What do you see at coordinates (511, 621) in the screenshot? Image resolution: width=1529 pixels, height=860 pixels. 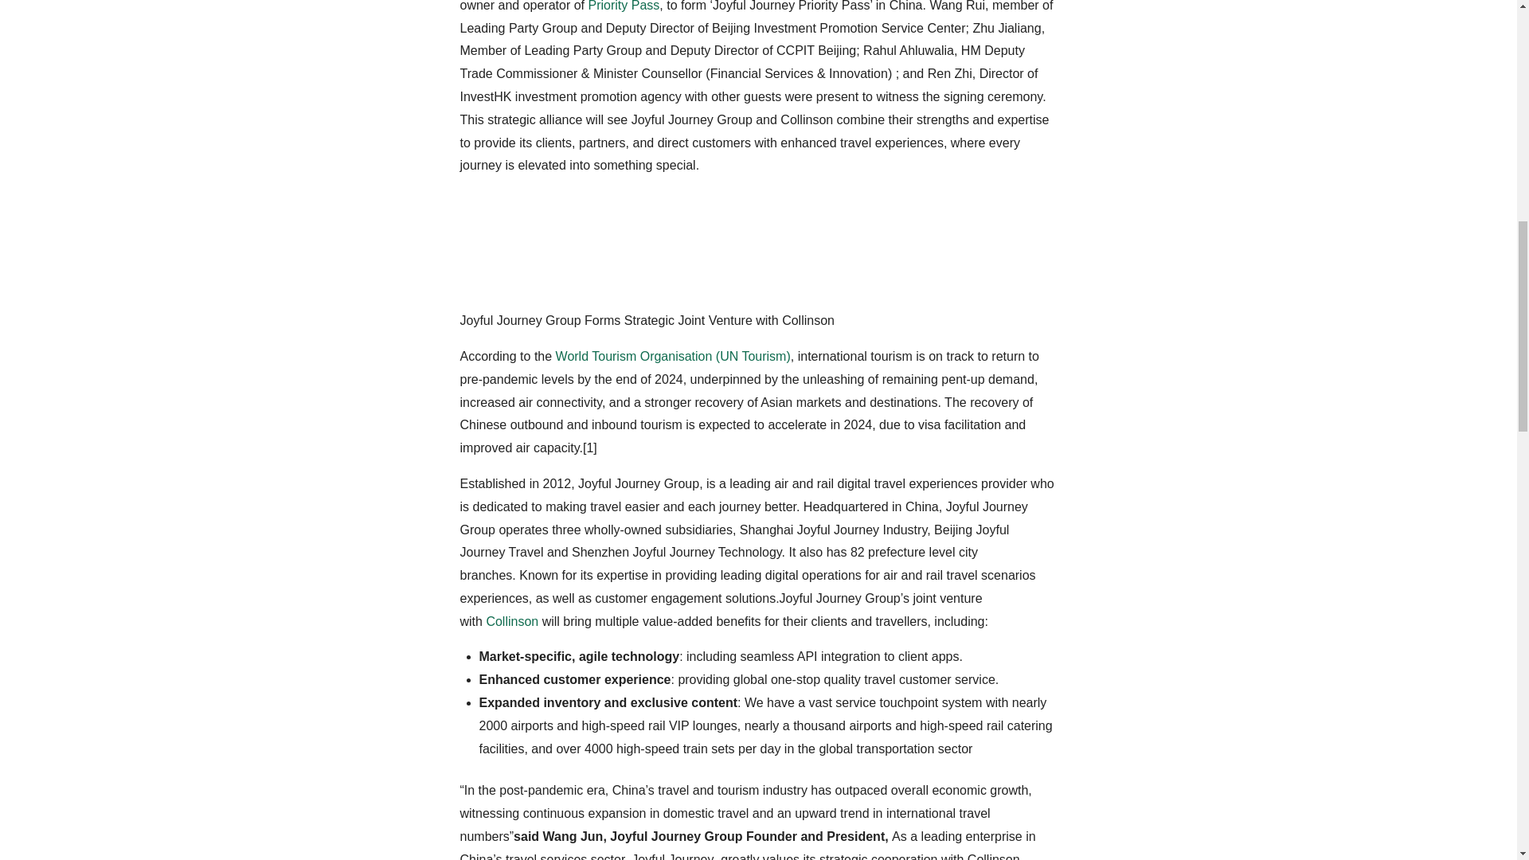 I see `Collinson` at bounding box center [511, 621].